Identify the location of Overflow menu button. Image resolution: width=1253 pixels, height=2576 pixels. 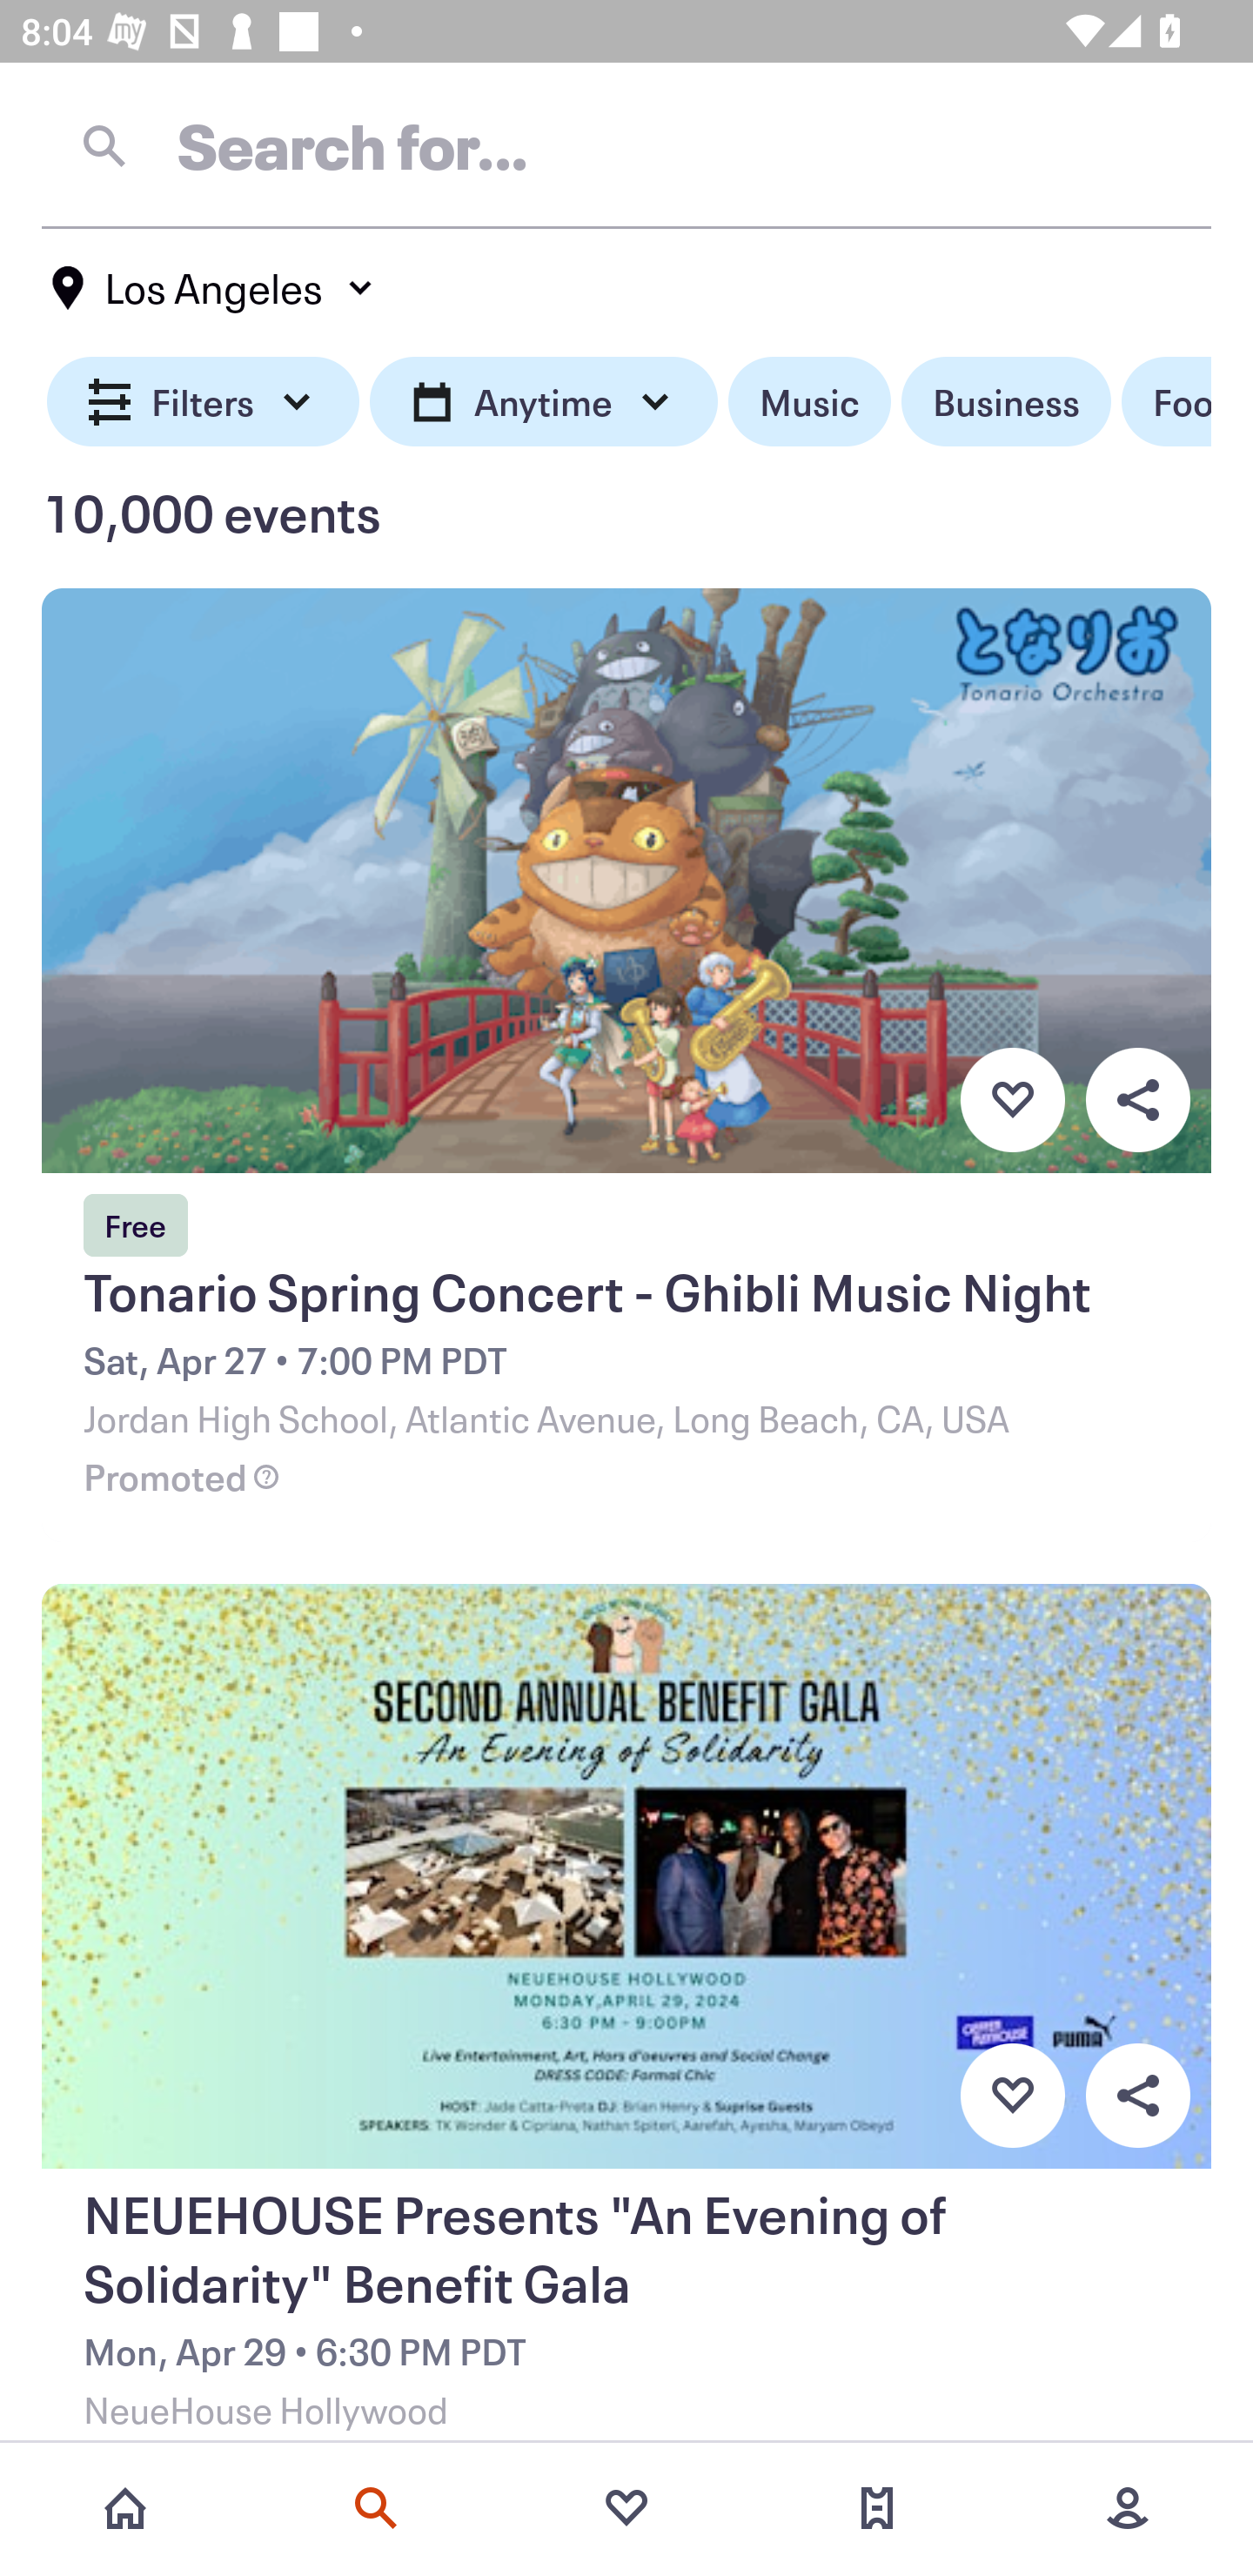
(1137, 1099).